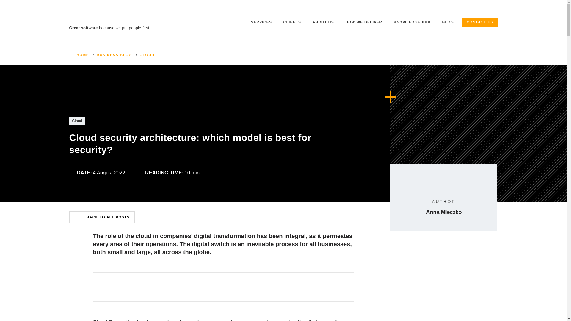 This screenshot has height=321, width=571. Describe the element at coordinates (79, 55) in the screenshot. I see `HOME` at that location.